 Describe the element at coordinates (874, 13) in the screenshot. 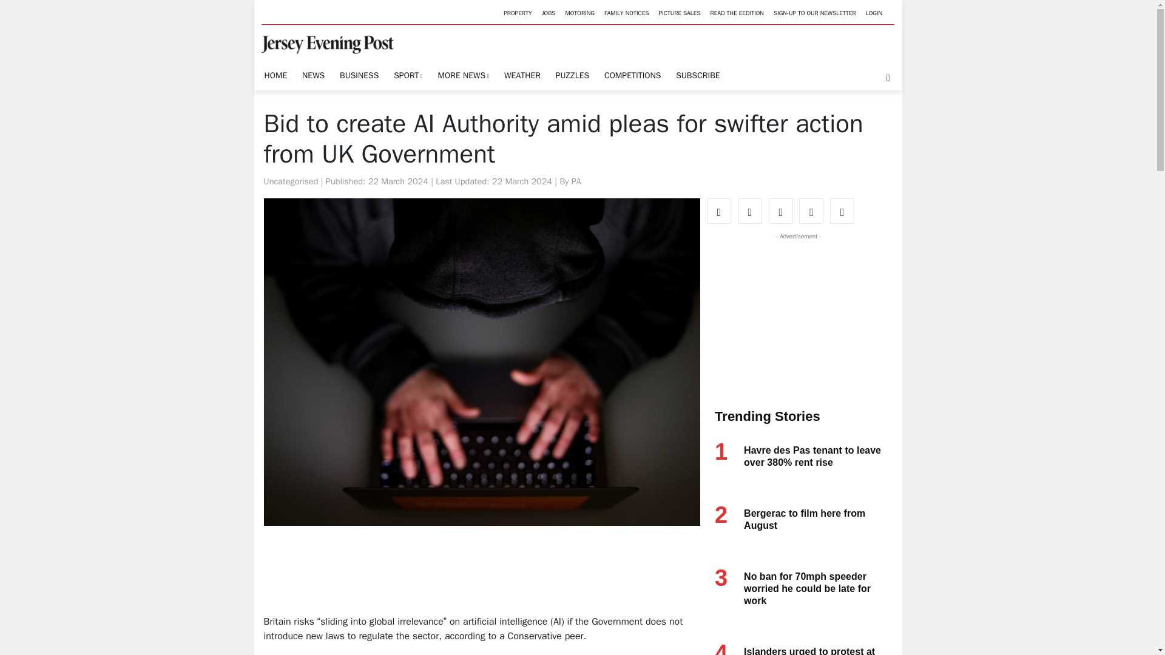

I see `LOGIN` at that location.